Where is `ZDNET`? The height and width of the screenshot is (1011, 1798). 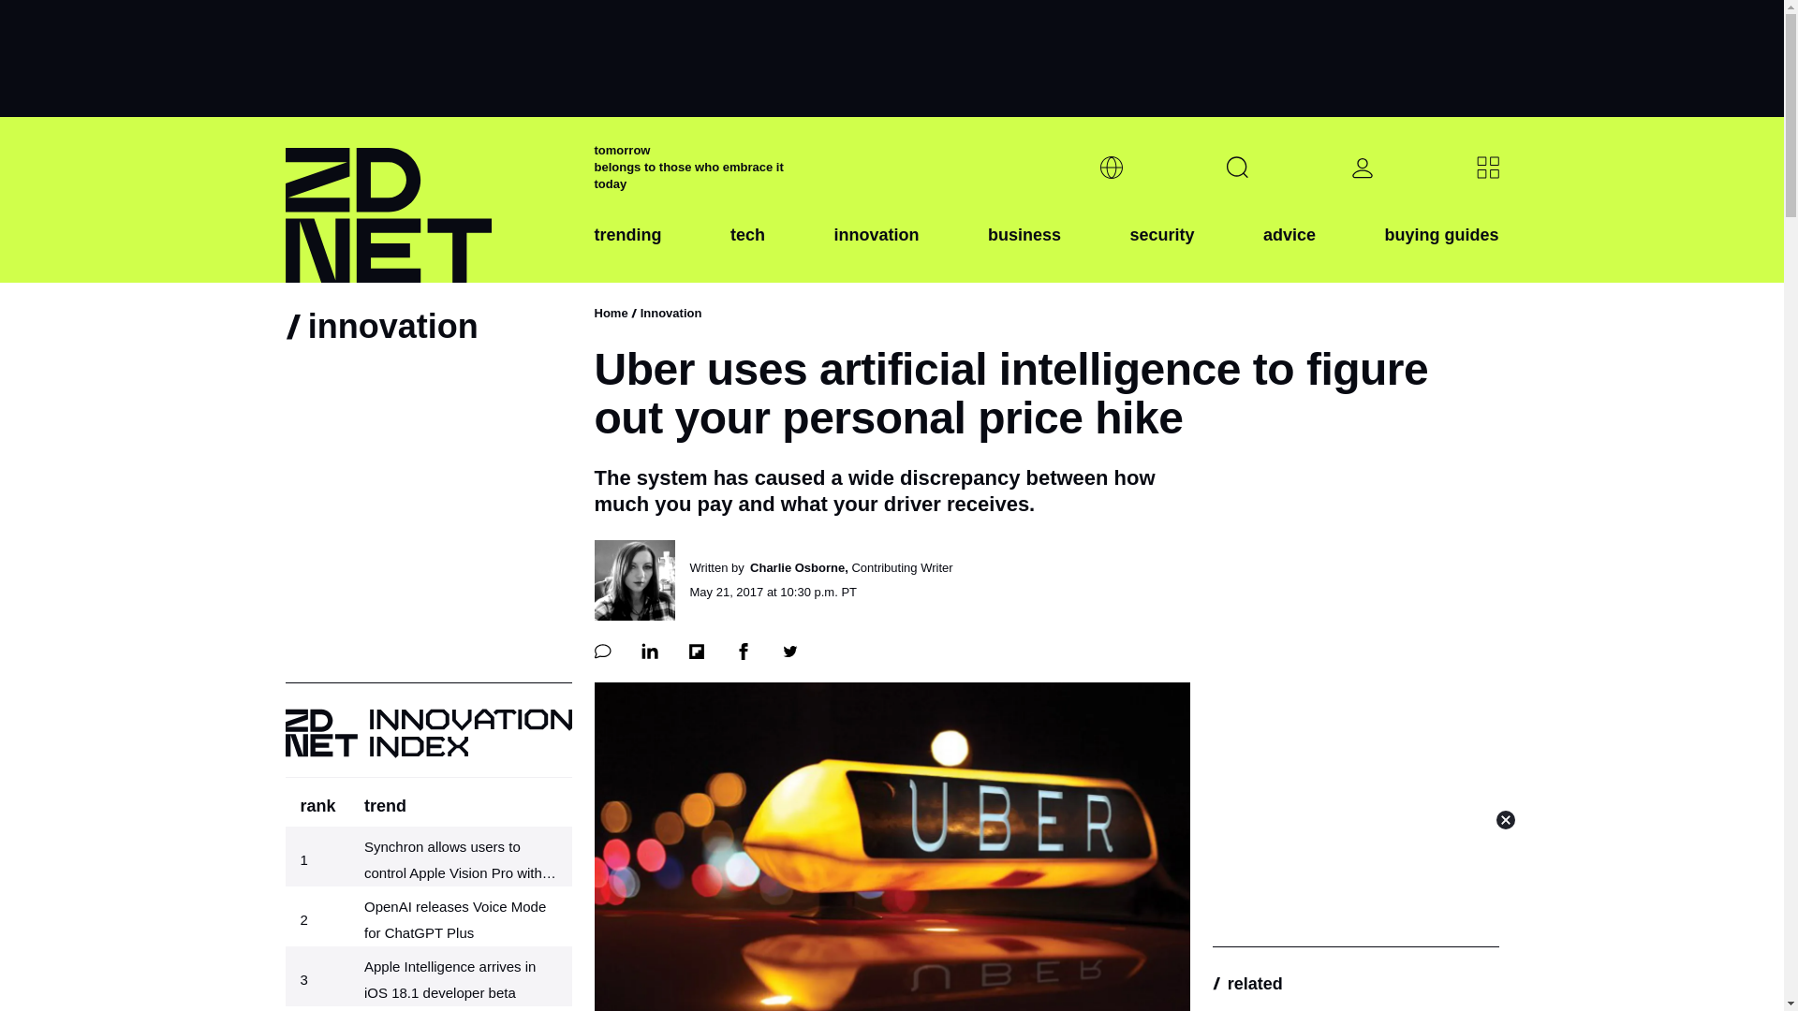
ZDNET is located at coordinates (427, 200).